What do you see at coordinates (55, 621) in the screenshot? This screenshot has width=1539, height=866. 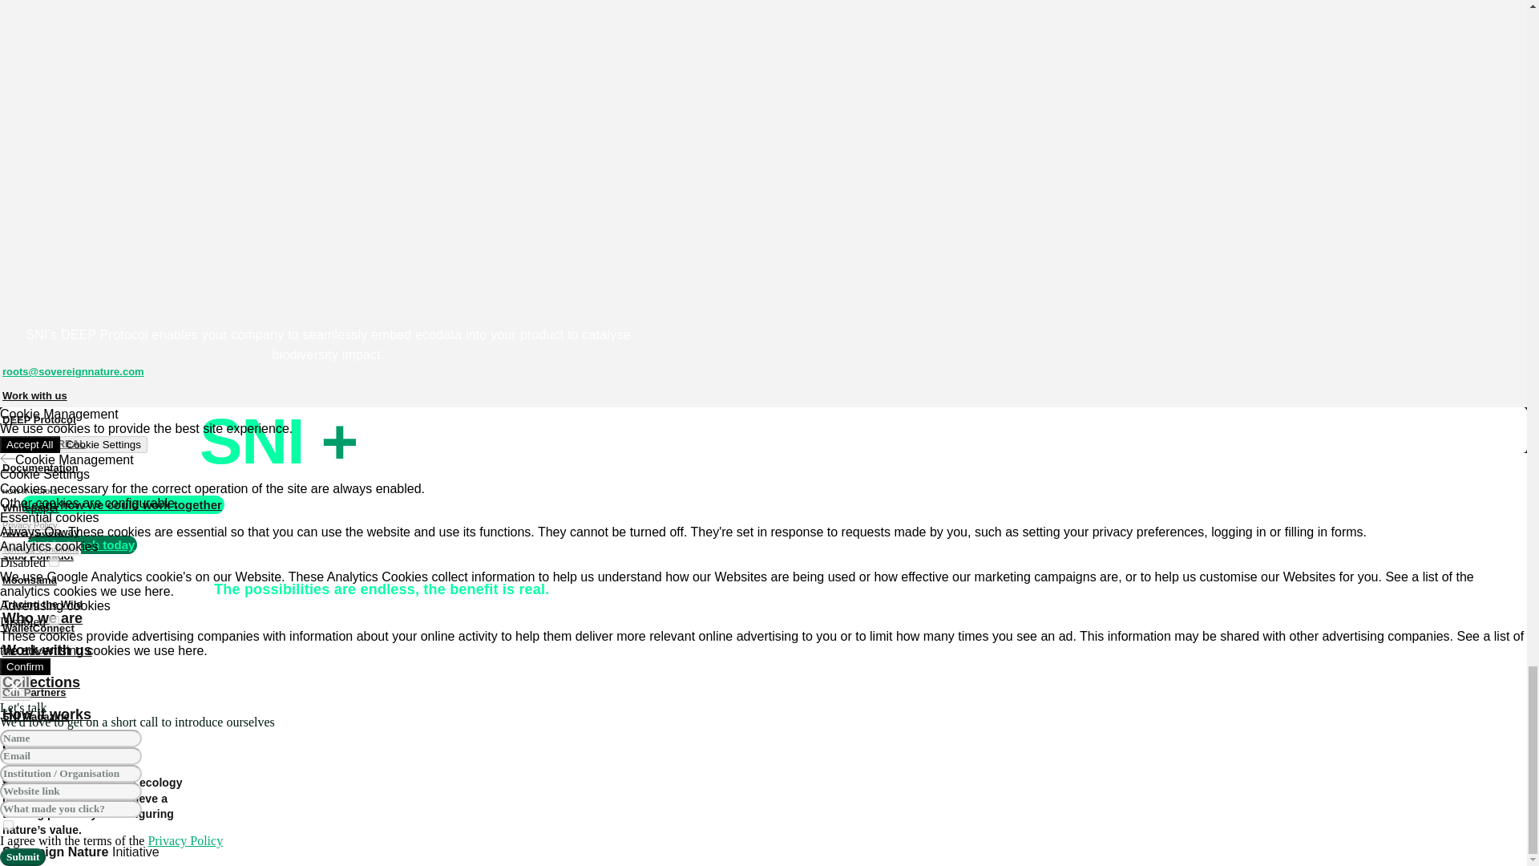 I see `advertising` at bounding box center [55, 621].